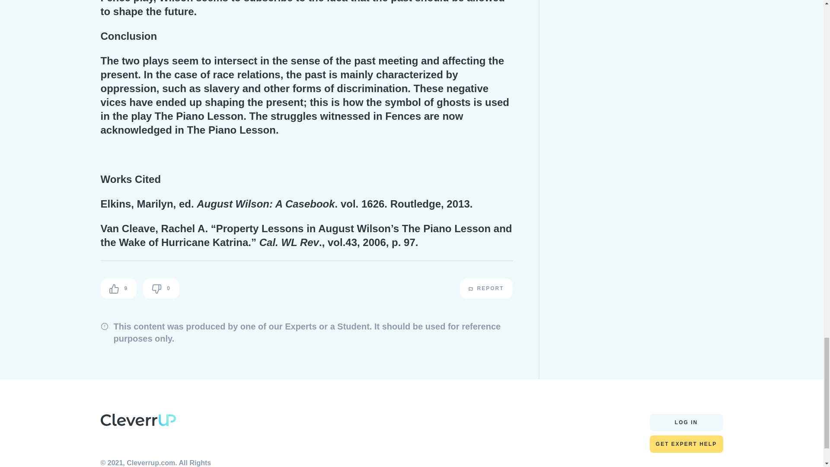 This screenshot has width=830, height=467. What do you see at coordinates (137, 422) in the screenshot?
I see `Home` at bounding box center [137, 422].